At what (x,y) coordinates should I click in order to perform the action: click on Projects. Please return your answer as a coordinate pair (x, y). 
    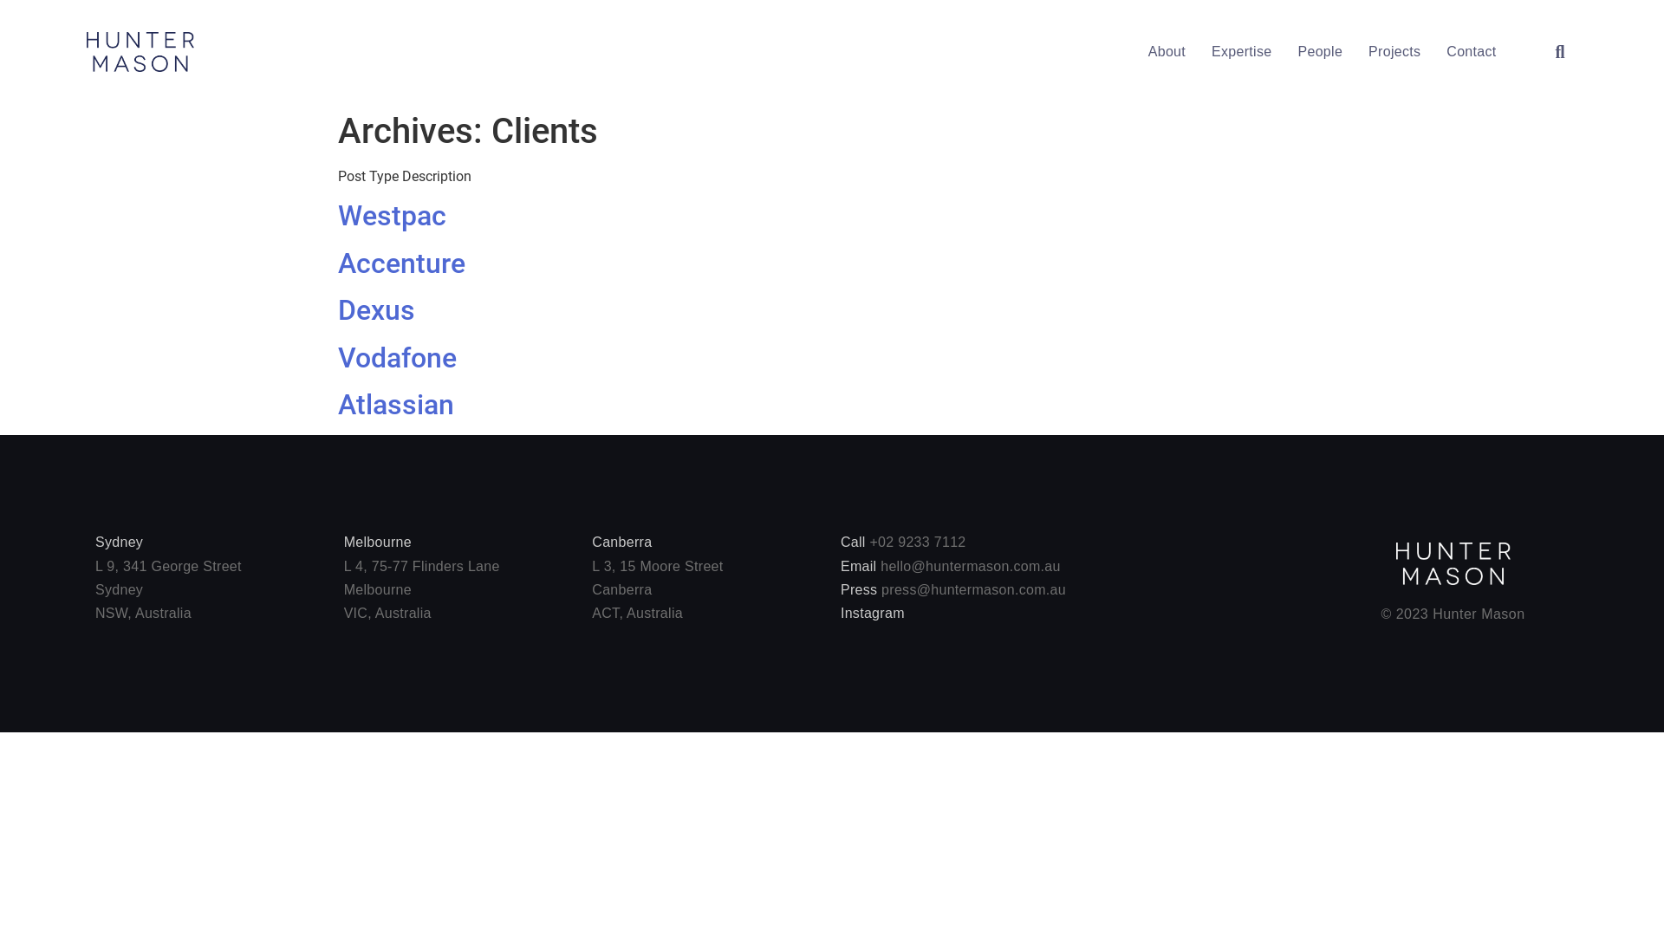
    Looking at the image, I should click on (1394, 52).